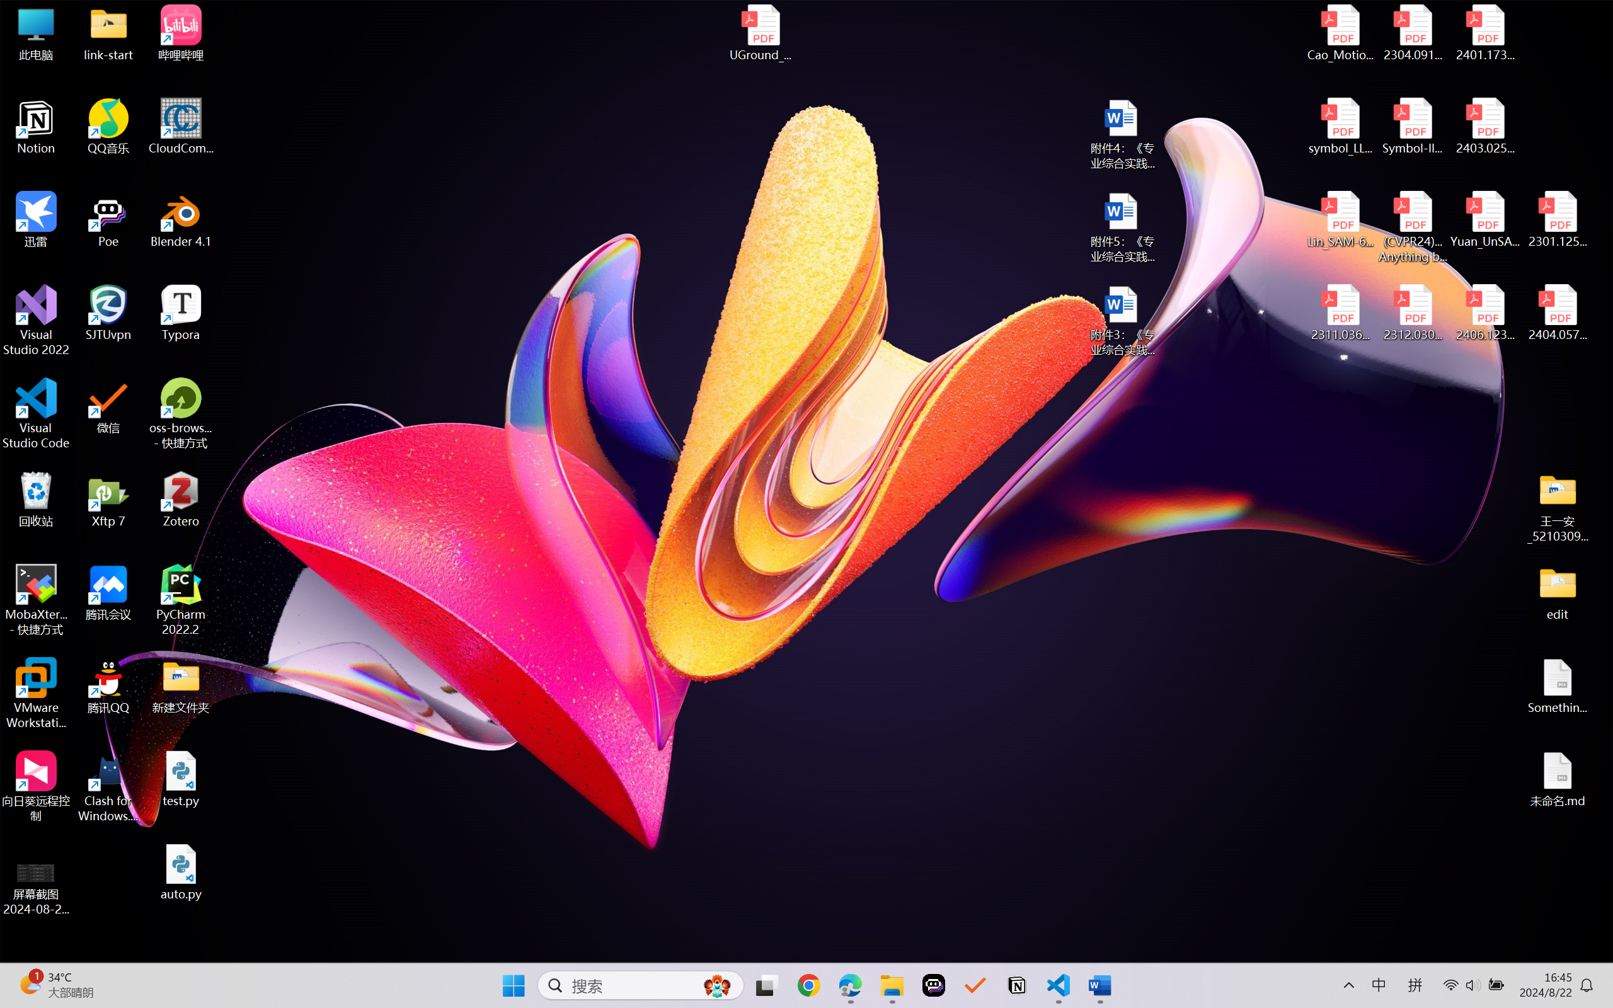 This screenshot has height=1008, width=1613. What do you see at coordinates (1558, 313) in the screenshot?
I see `2404.05719v1.pdf` at bounding box center [1558, 313].